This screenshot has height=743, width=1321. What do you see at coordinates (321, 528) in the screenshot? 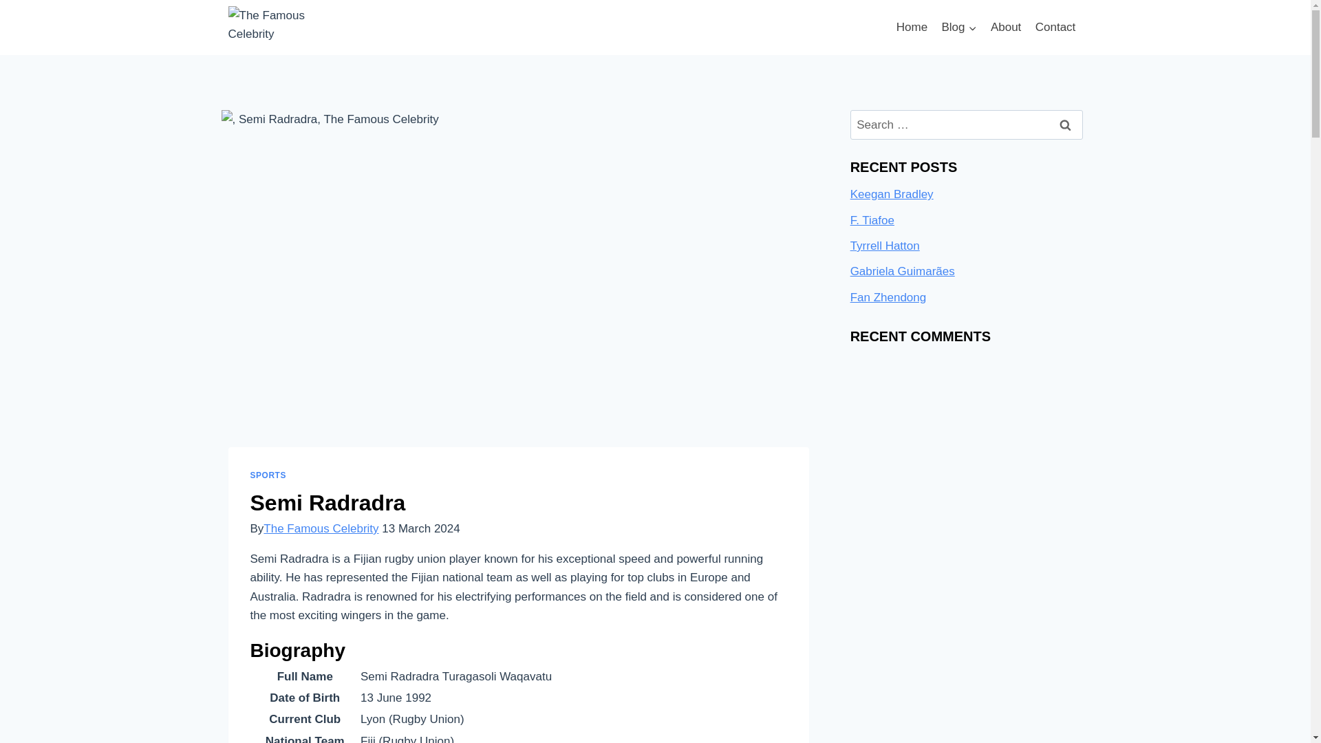
I see `The Famous Celebrity` at bounding box center [321, 528].